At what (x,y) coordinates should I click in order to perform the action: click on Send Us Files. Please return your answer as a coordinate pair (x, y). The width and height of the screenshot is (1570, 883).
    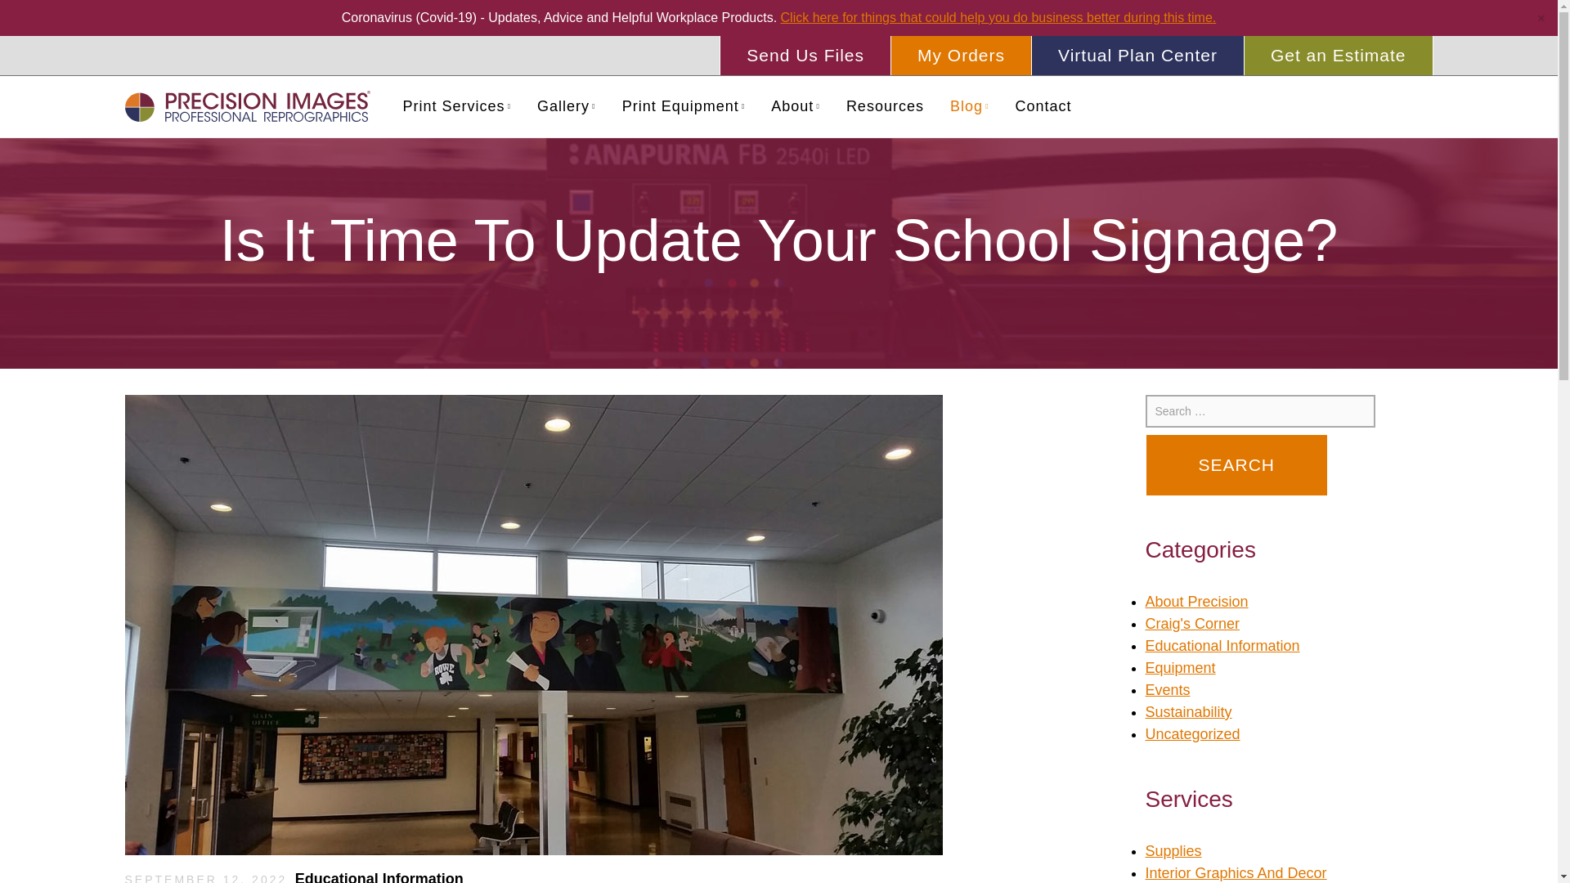
    Looking at the image, I should click on (805, 56).